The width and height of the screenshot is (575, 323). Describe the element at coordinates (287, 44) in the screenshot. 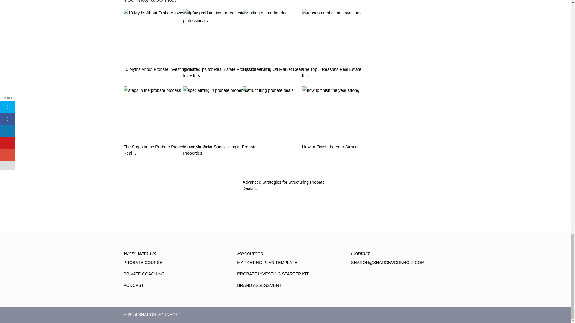

I see `Tips for Finding Off Market Deals` at that location.